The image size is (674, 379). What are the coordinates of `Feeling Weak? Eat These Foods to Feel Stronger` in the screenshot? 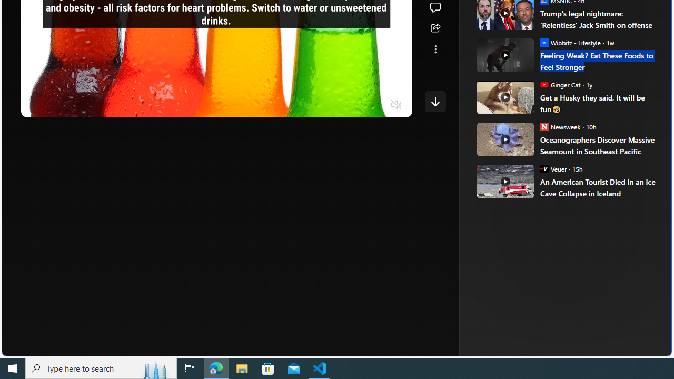 It's located at (504, 55).